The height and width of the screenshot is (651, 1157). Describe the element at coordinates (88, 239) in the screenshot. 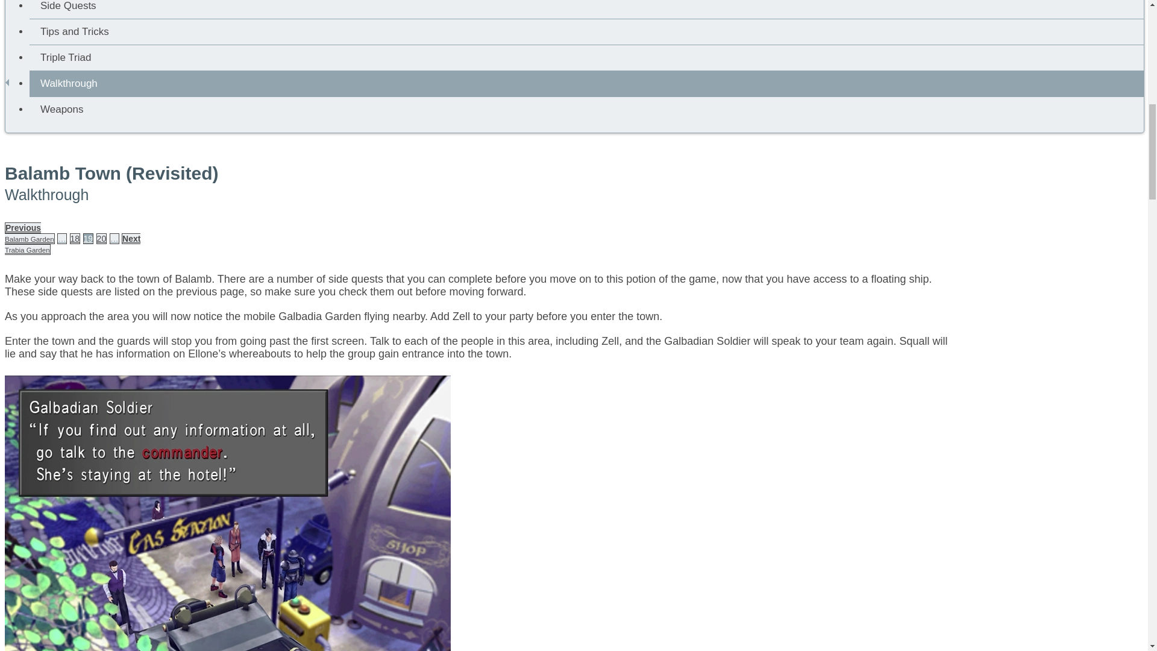

I see `20` at that location.